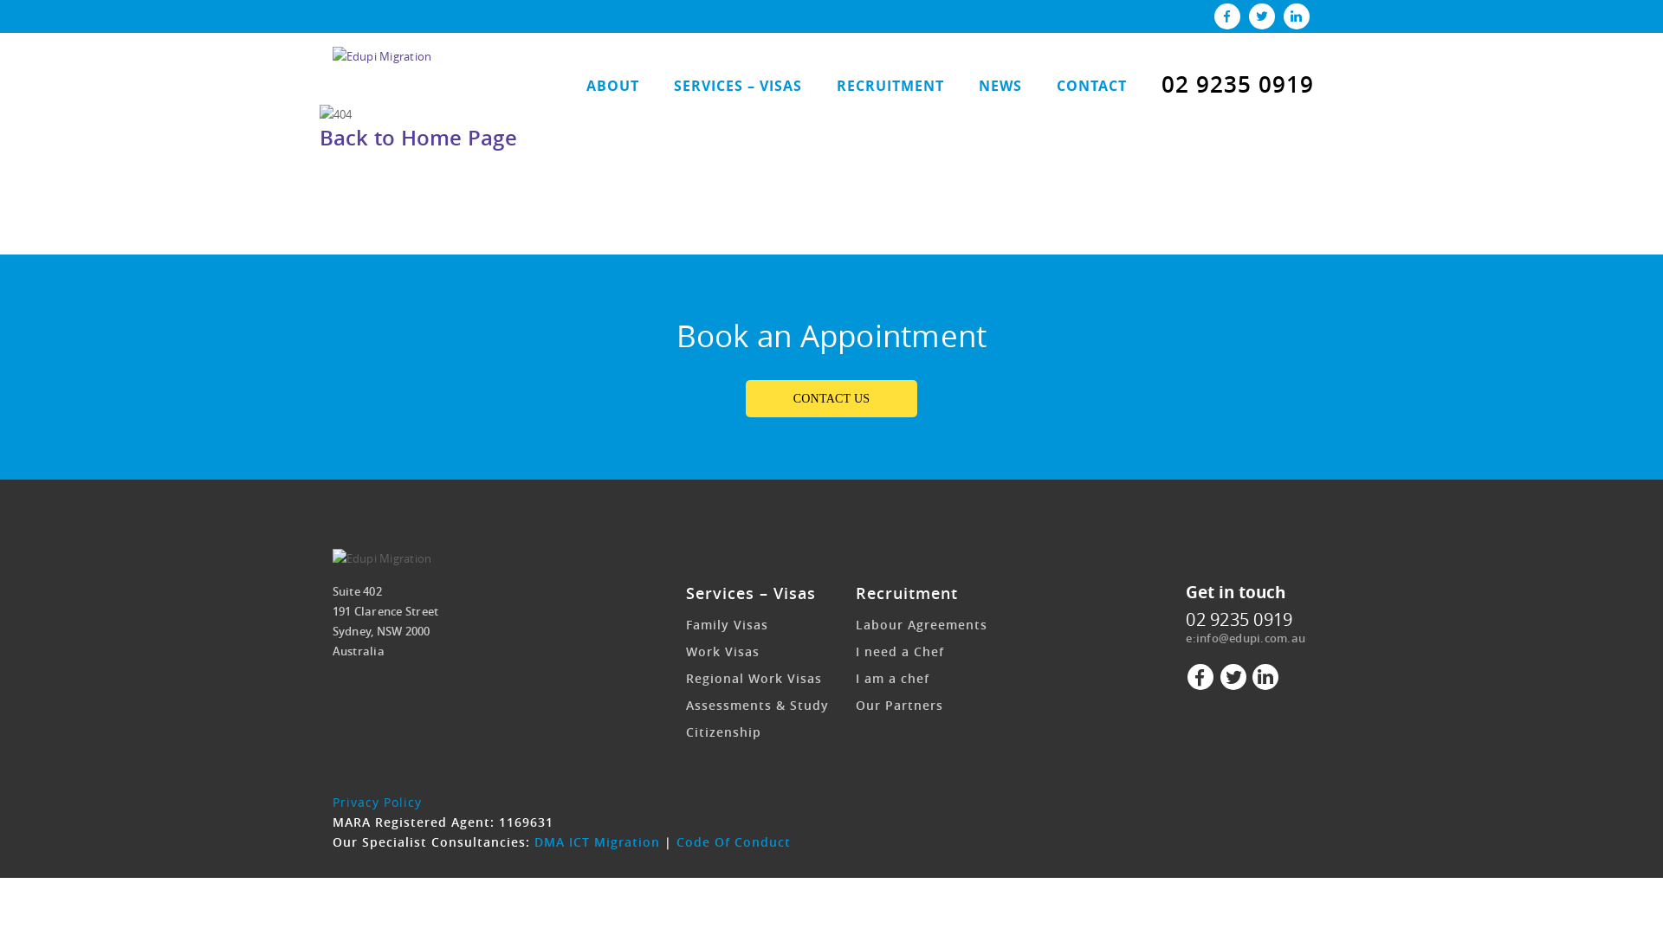 The height and width of the screenshot is (935, 1663). Describe the element at coordinates (417, 138) in the screenshot. I see `Back to Home Page` at that location.